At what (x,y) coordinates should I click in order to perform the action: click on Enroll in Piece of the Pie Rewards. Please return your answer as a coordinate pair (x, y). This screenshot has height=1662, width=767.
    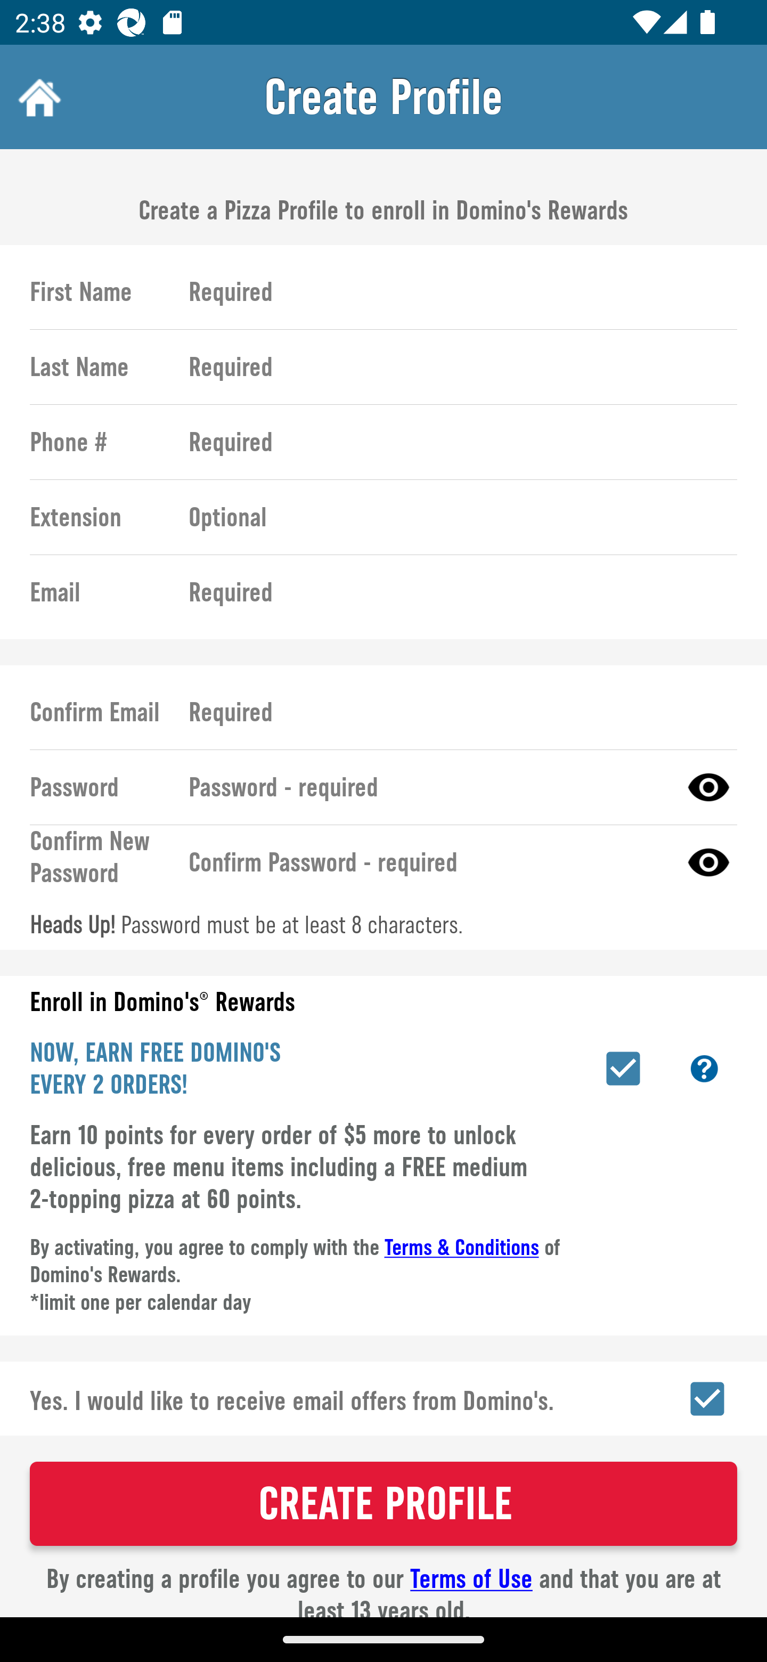
    Looking at the image, I should click on (623, 1069).